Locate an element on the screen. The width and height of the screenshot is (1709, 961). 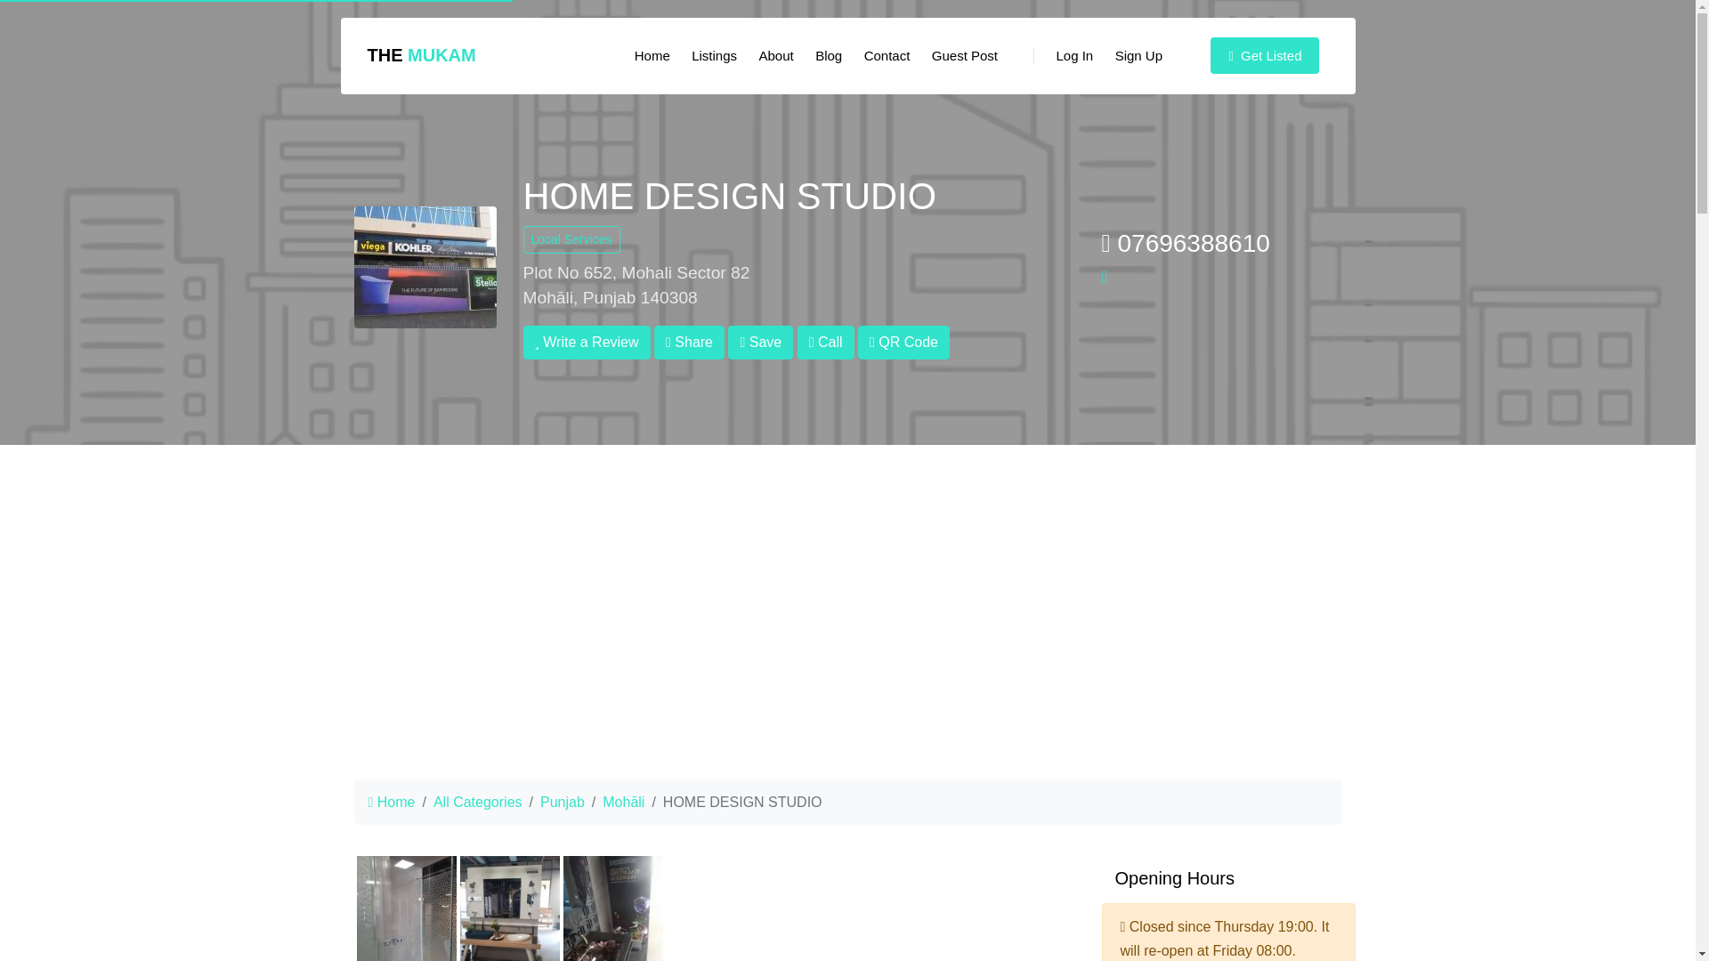
Call is located at coordinates (826, 342).